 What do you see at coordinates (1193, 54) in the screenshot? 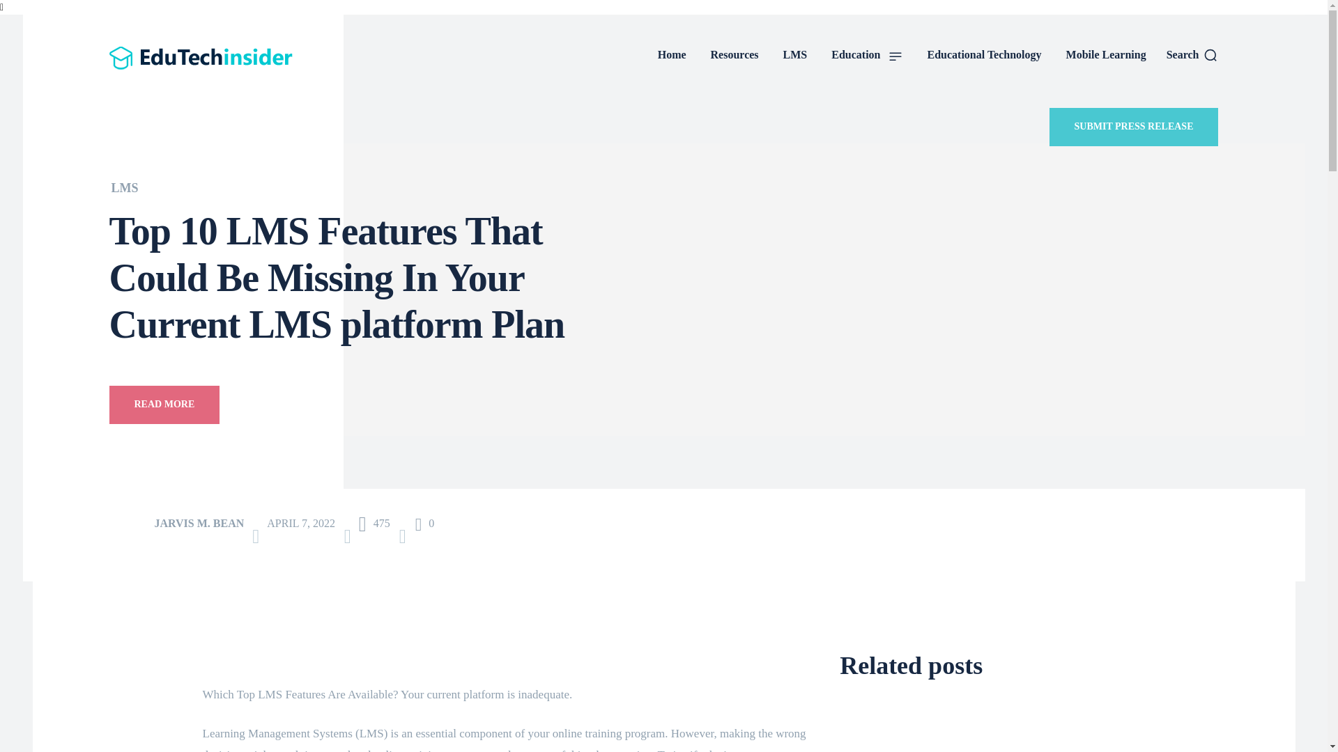
I see `Search` at bounding box center [1193, 54].